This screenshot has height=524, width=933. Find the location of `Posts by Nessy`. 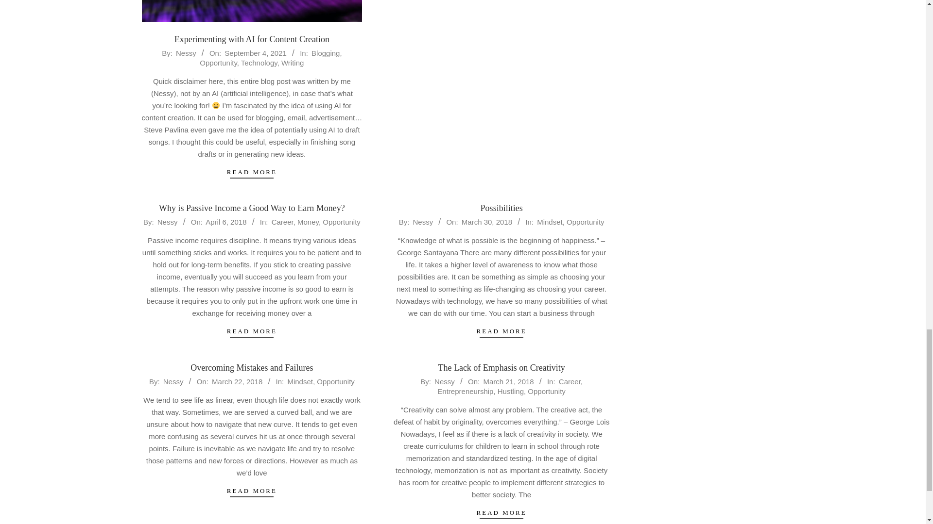

Posts by Nessy is located at coordinates (168, 222).